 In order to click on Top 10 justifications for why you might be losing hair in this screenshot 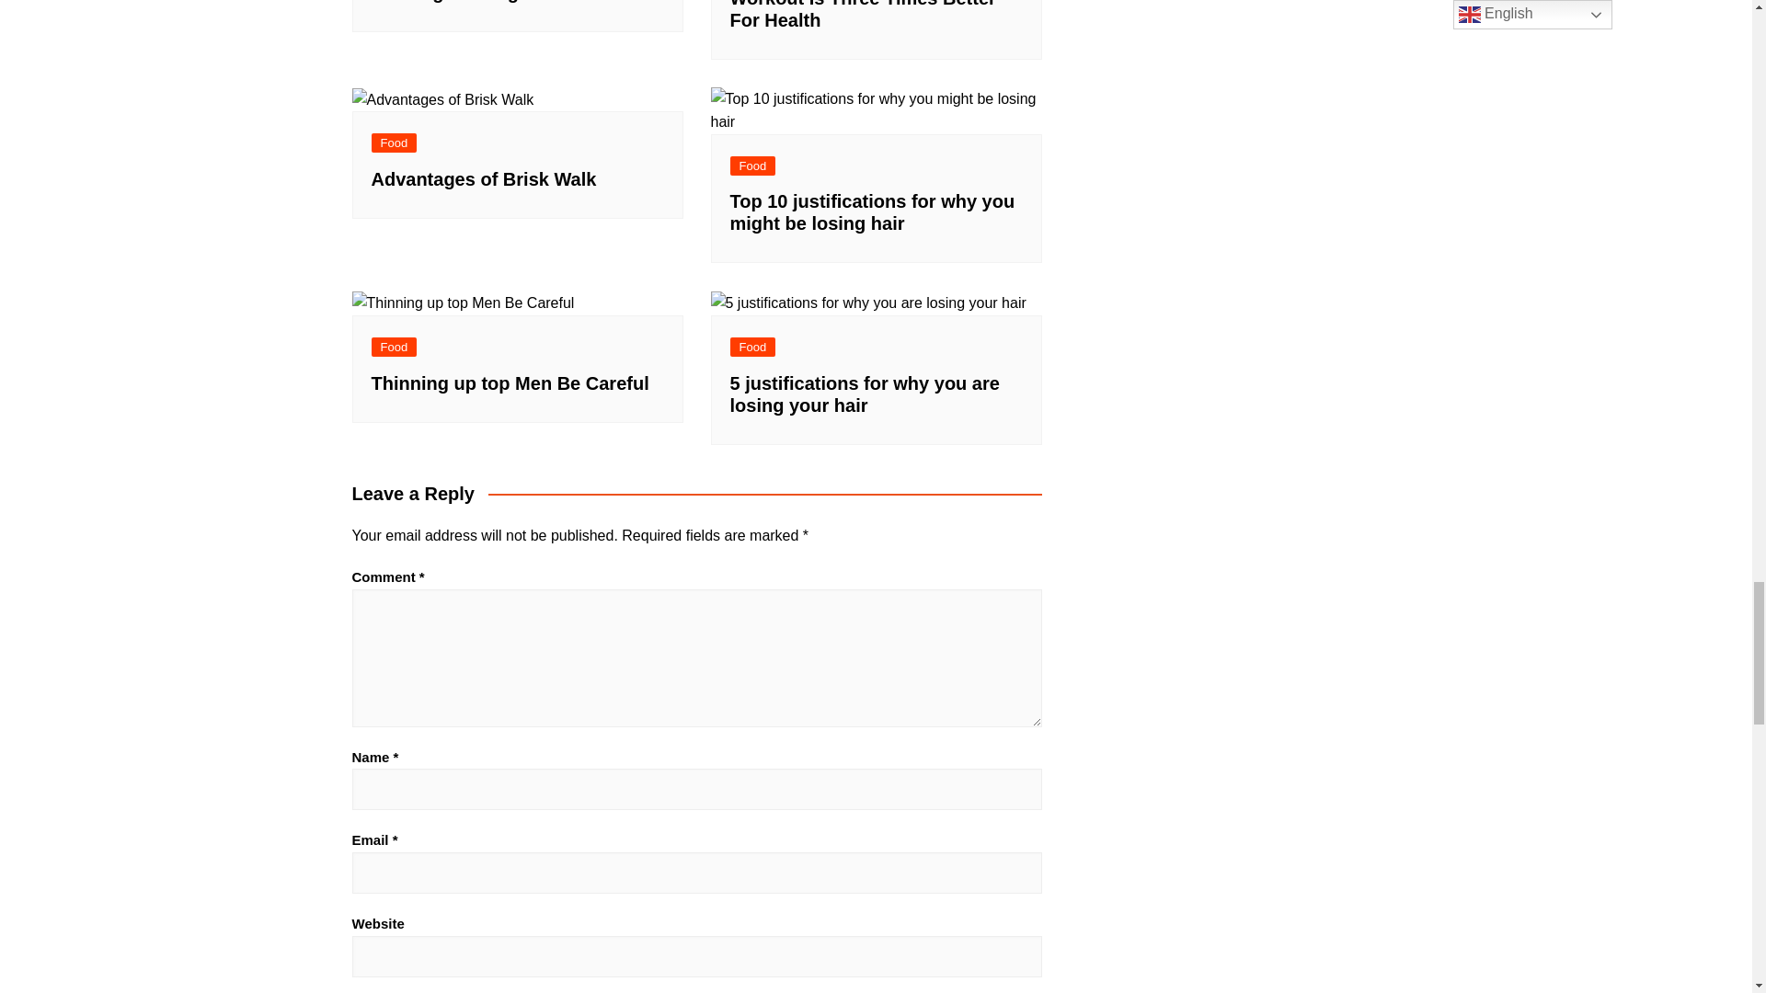, I will do `click(876, 110)`.